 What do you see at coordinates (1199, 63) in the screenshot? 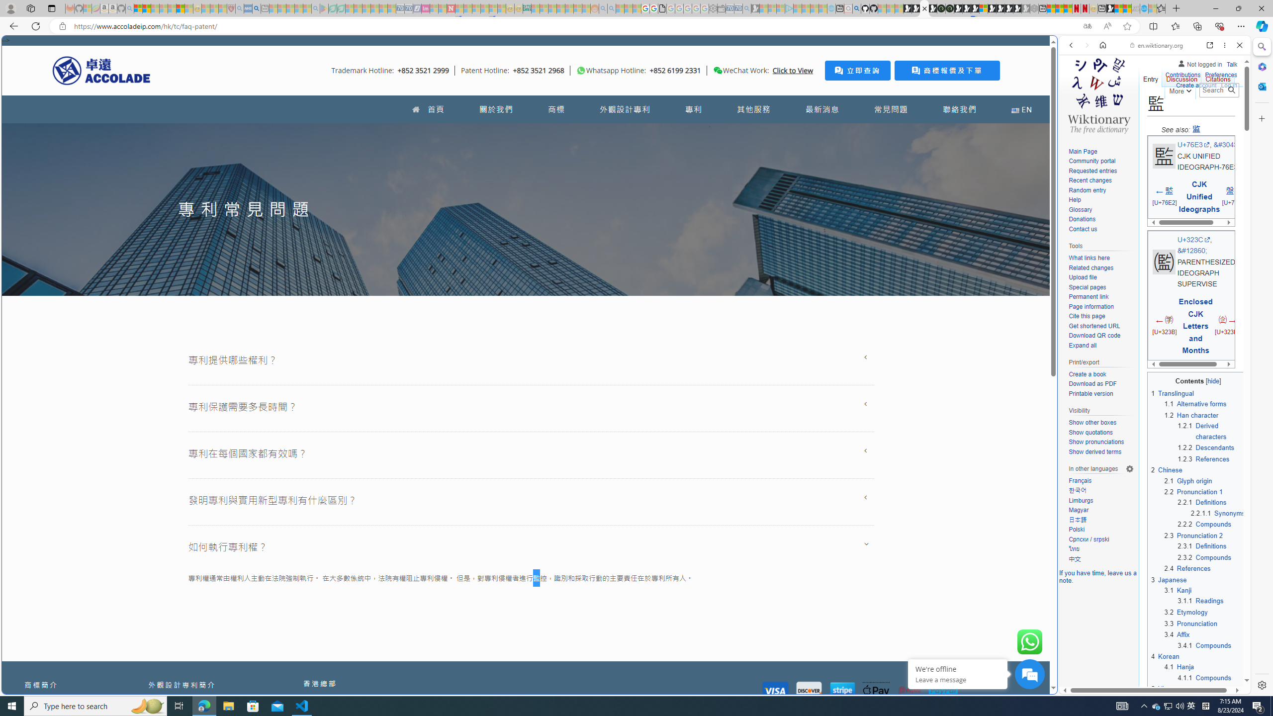
I see `Not logged in` at bounding box center [1199, 63].